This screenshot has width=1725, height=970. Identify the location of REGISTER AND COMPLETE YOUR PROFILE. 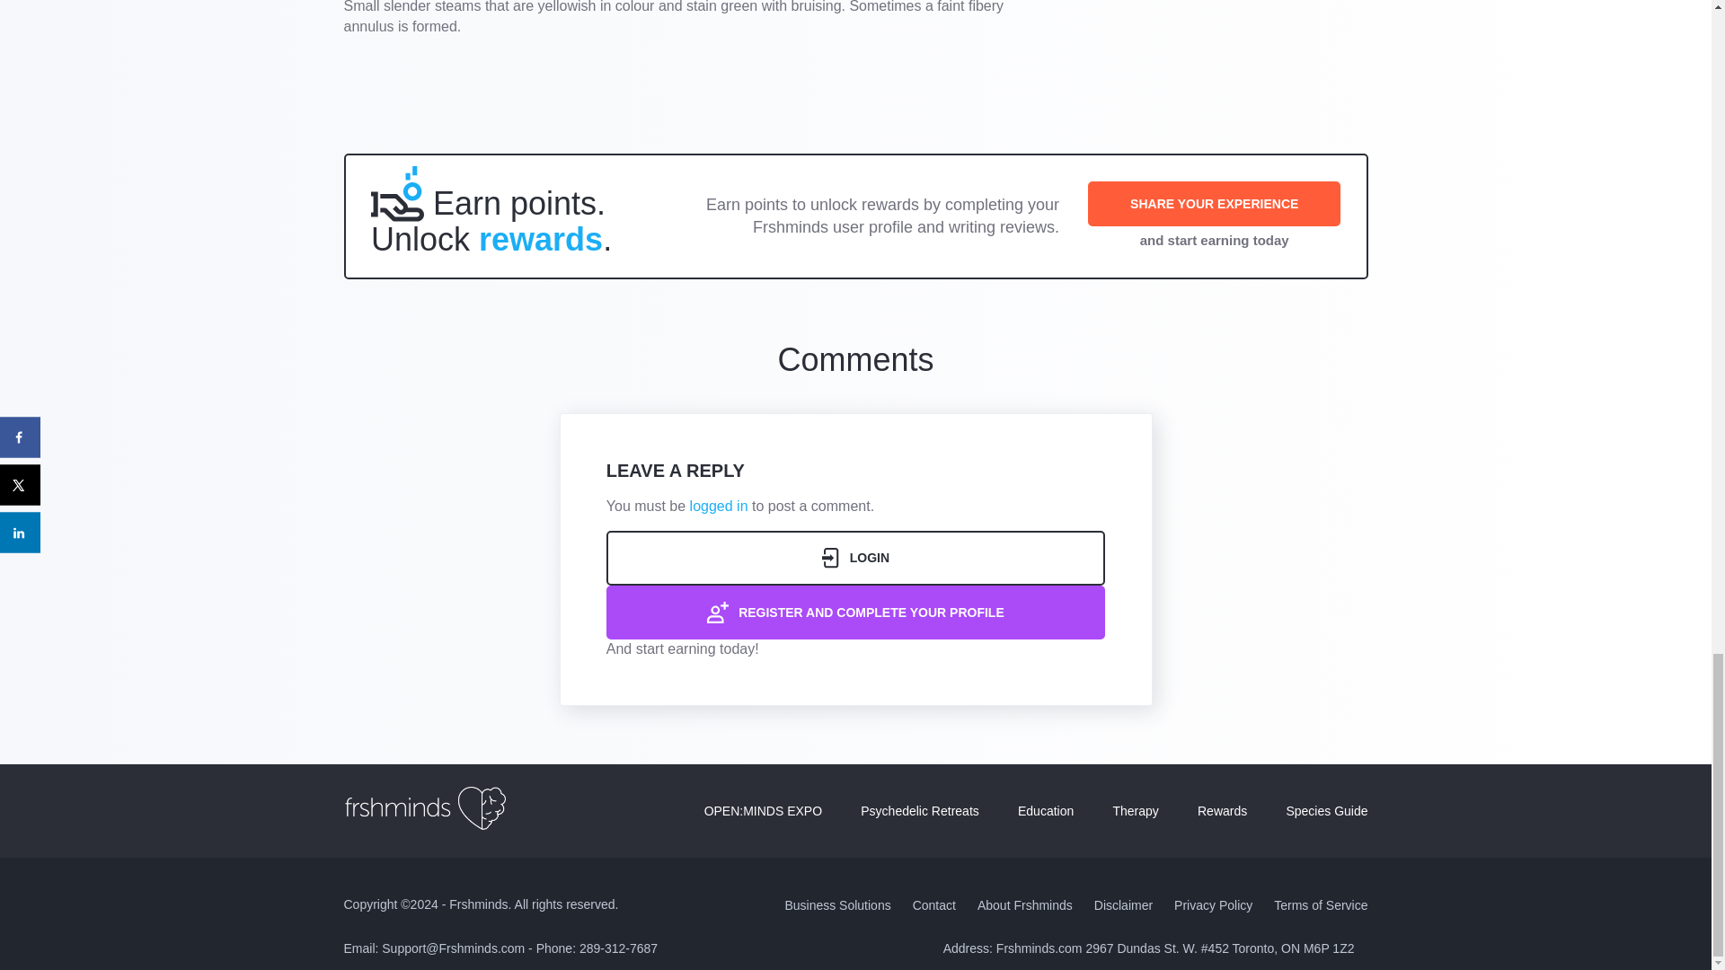
(855, 613).